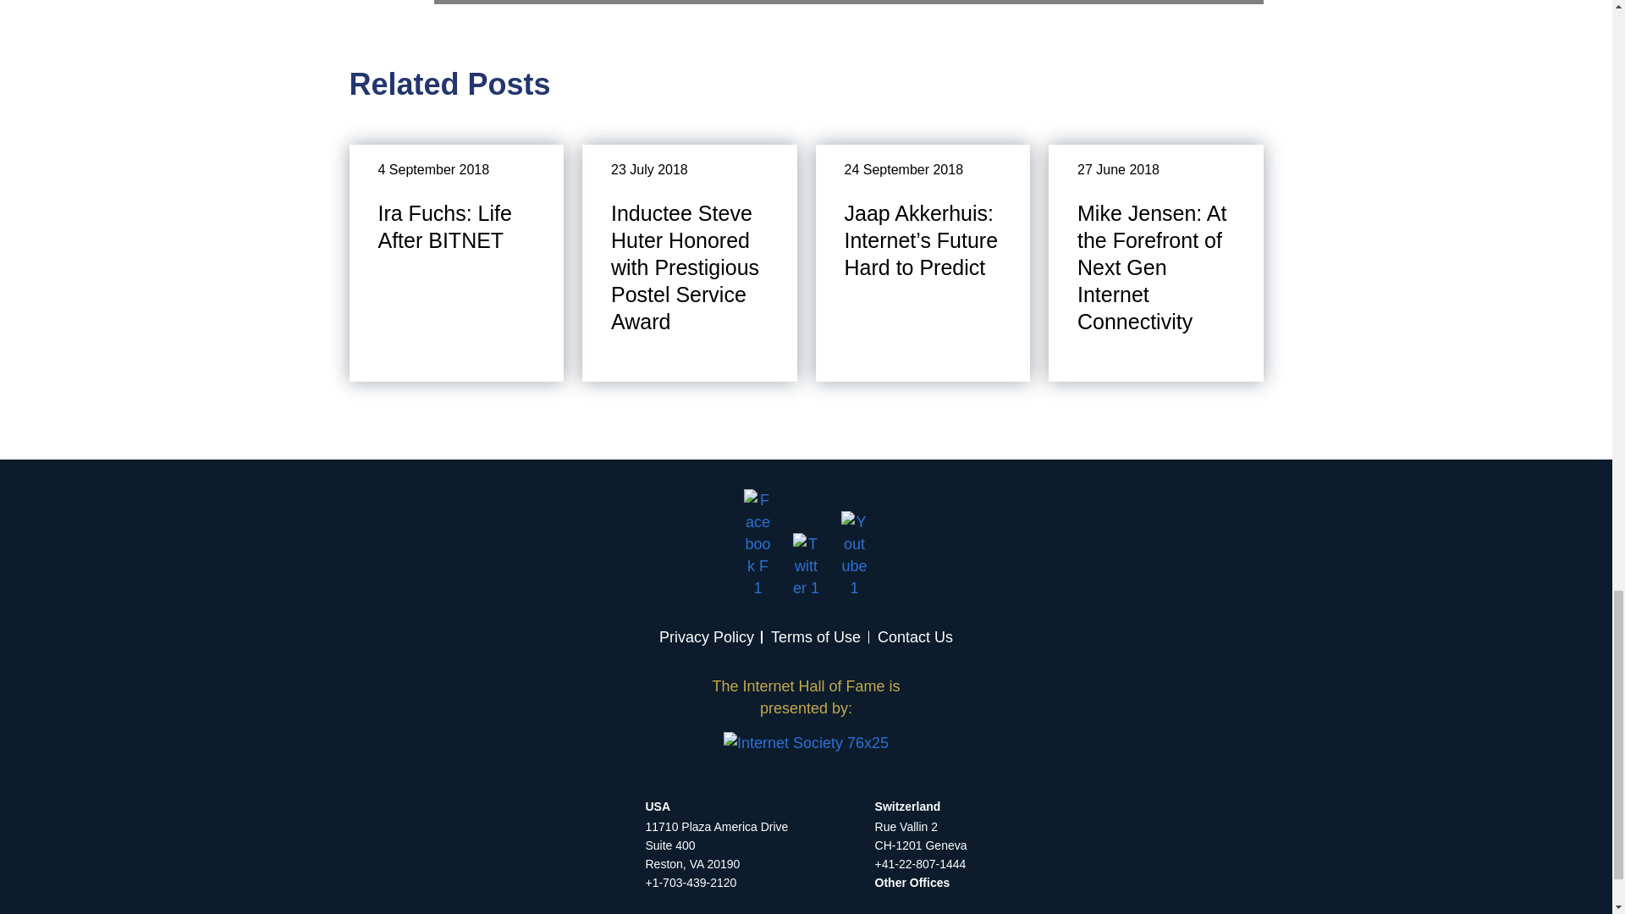 The image size is (1625, 914). I want to click on Privacy Policy, so click(706, 636).